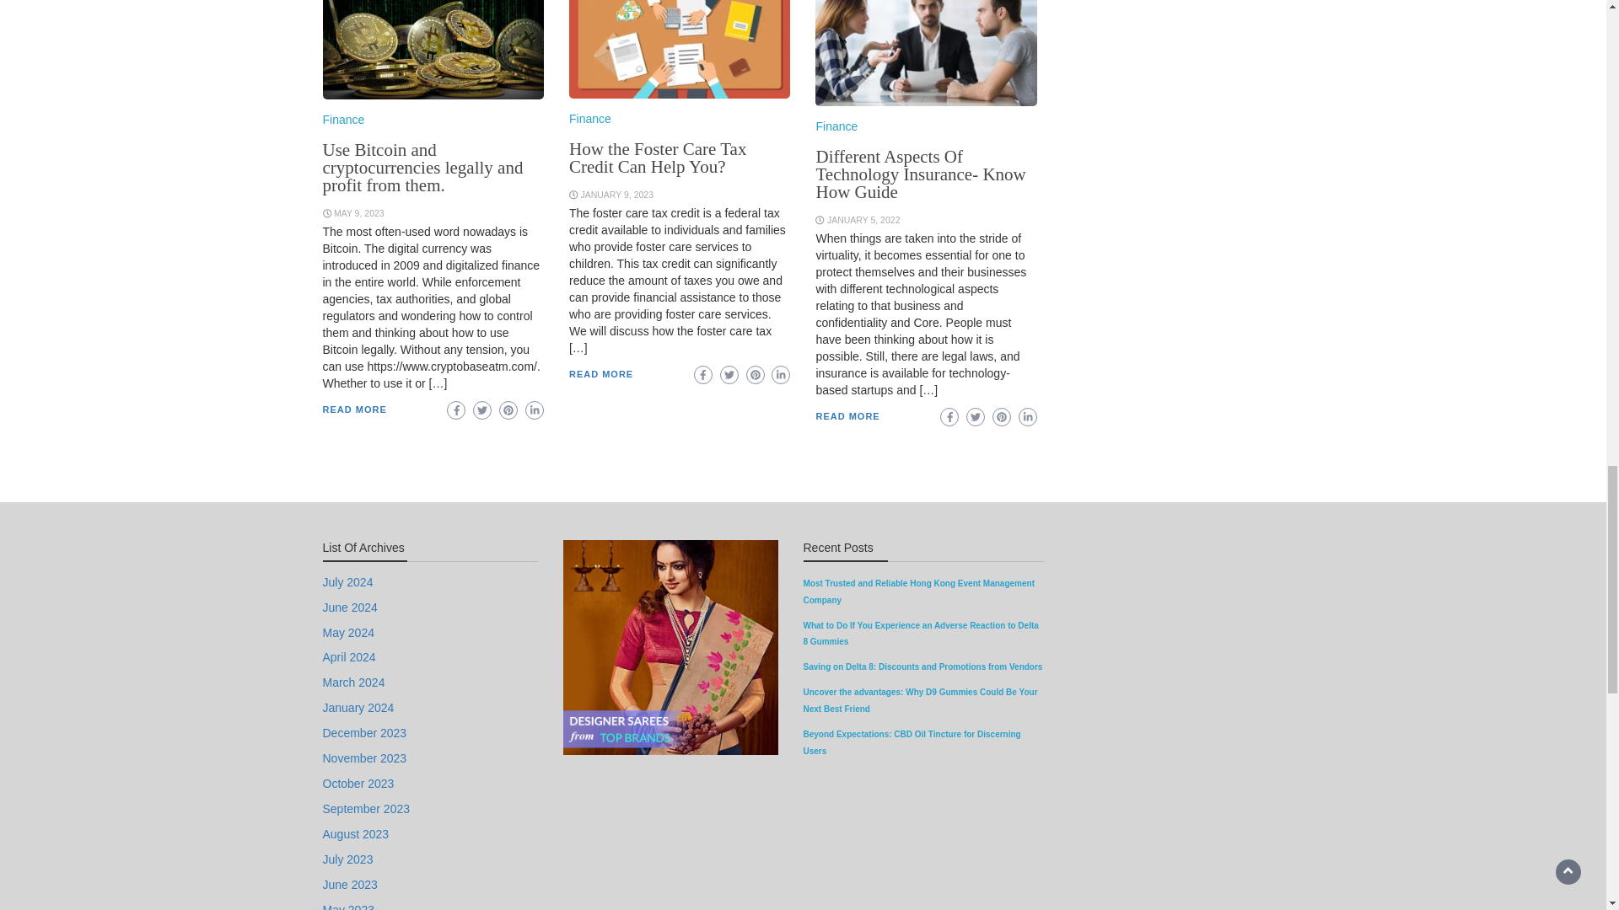 The height and width of the screenshot is (910, 1619). I want to click on READ MORE, so click(354, 409).